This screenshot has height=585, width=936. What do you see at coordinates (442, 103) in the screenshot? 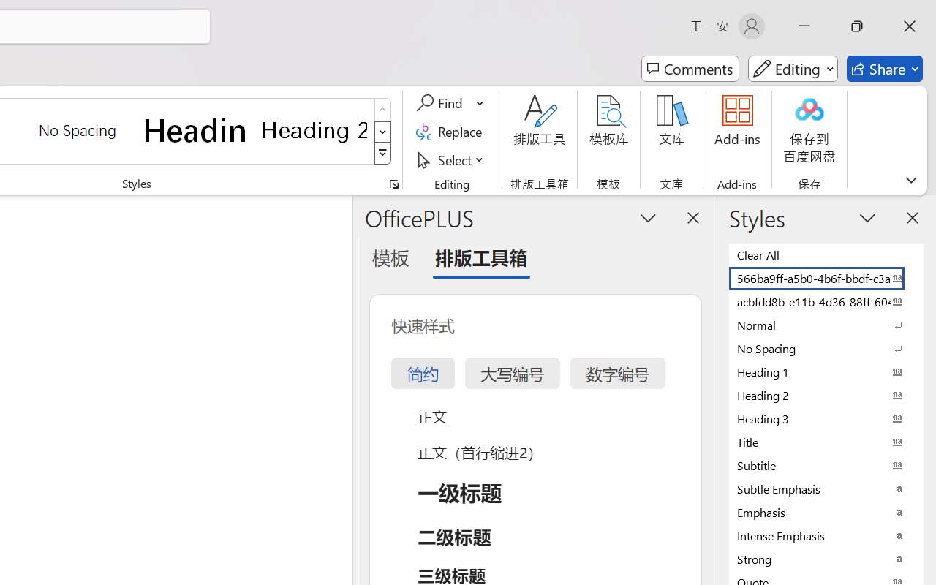
I see `Find` at bounding box center [442, 103].